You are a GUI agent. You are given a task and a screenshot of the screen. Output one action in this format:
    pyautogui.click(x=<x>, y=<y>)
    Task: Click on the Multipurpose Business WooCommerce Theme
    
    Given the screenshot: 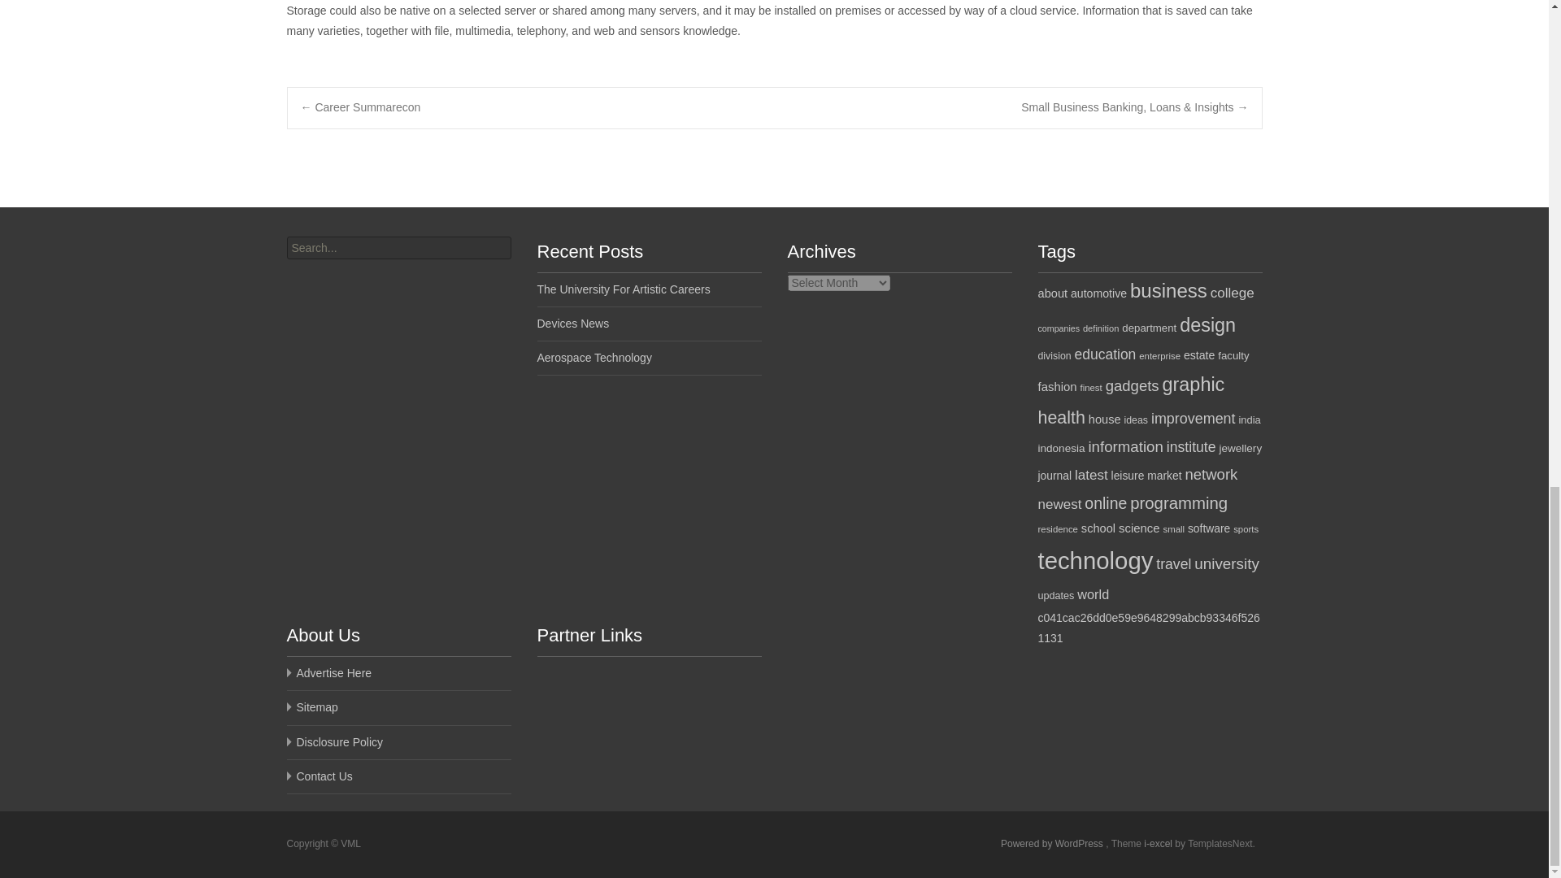 What is the action you would take?
    pyautogui.click(x=1159, y=844)
    